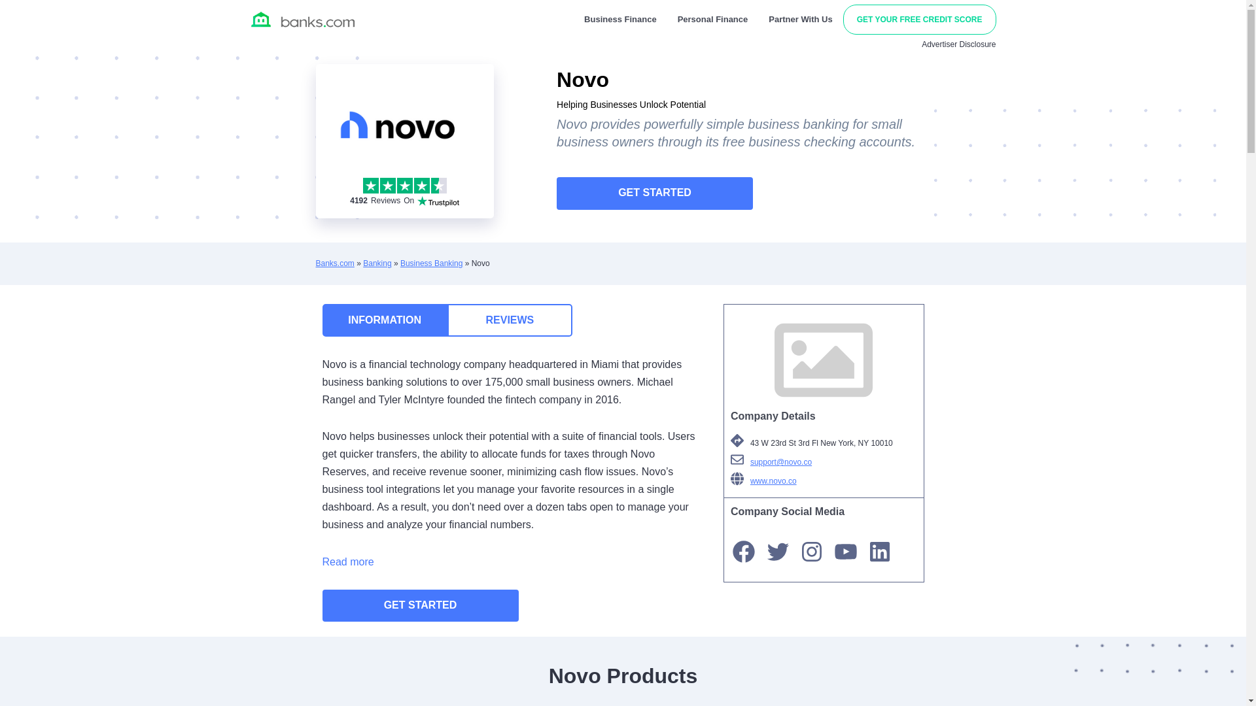 This screenshot has width=1256, height=706. Describe the element at coordinates (654, 193) in the screenshot. I see `Partner With Us` at that location.